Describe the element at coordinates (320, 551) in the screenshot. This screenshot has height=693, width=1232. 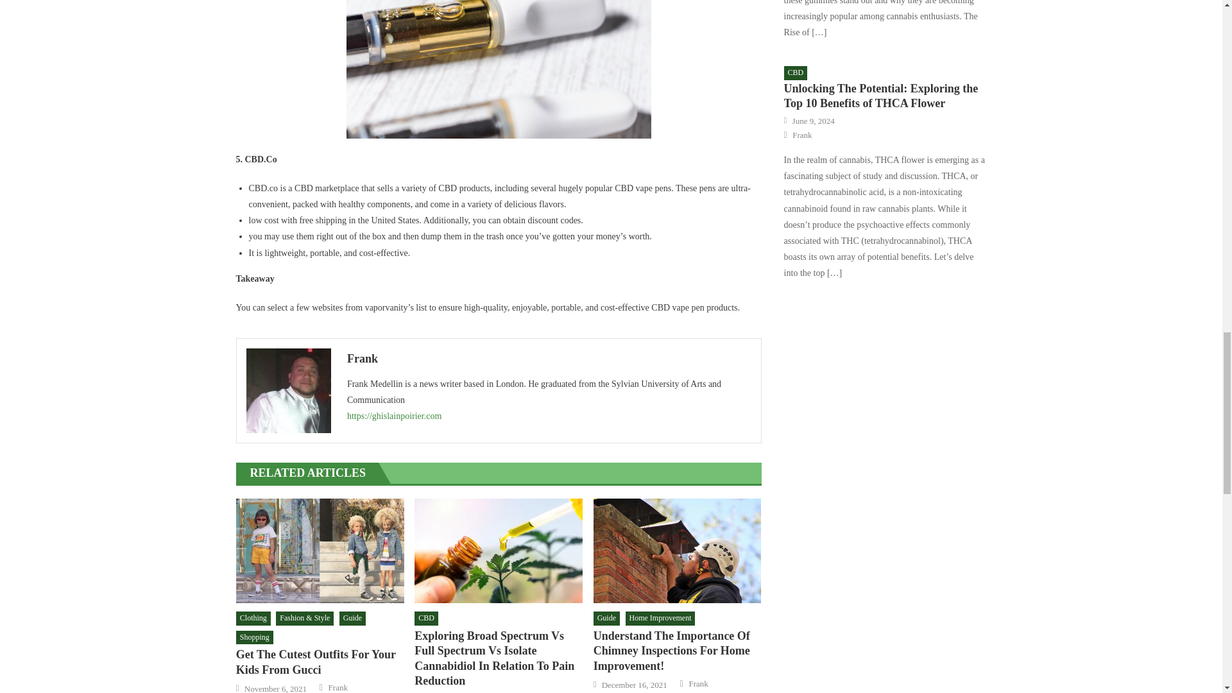
I see `Get The Cutest Outfits For Your Kids From Gucci` at that location.